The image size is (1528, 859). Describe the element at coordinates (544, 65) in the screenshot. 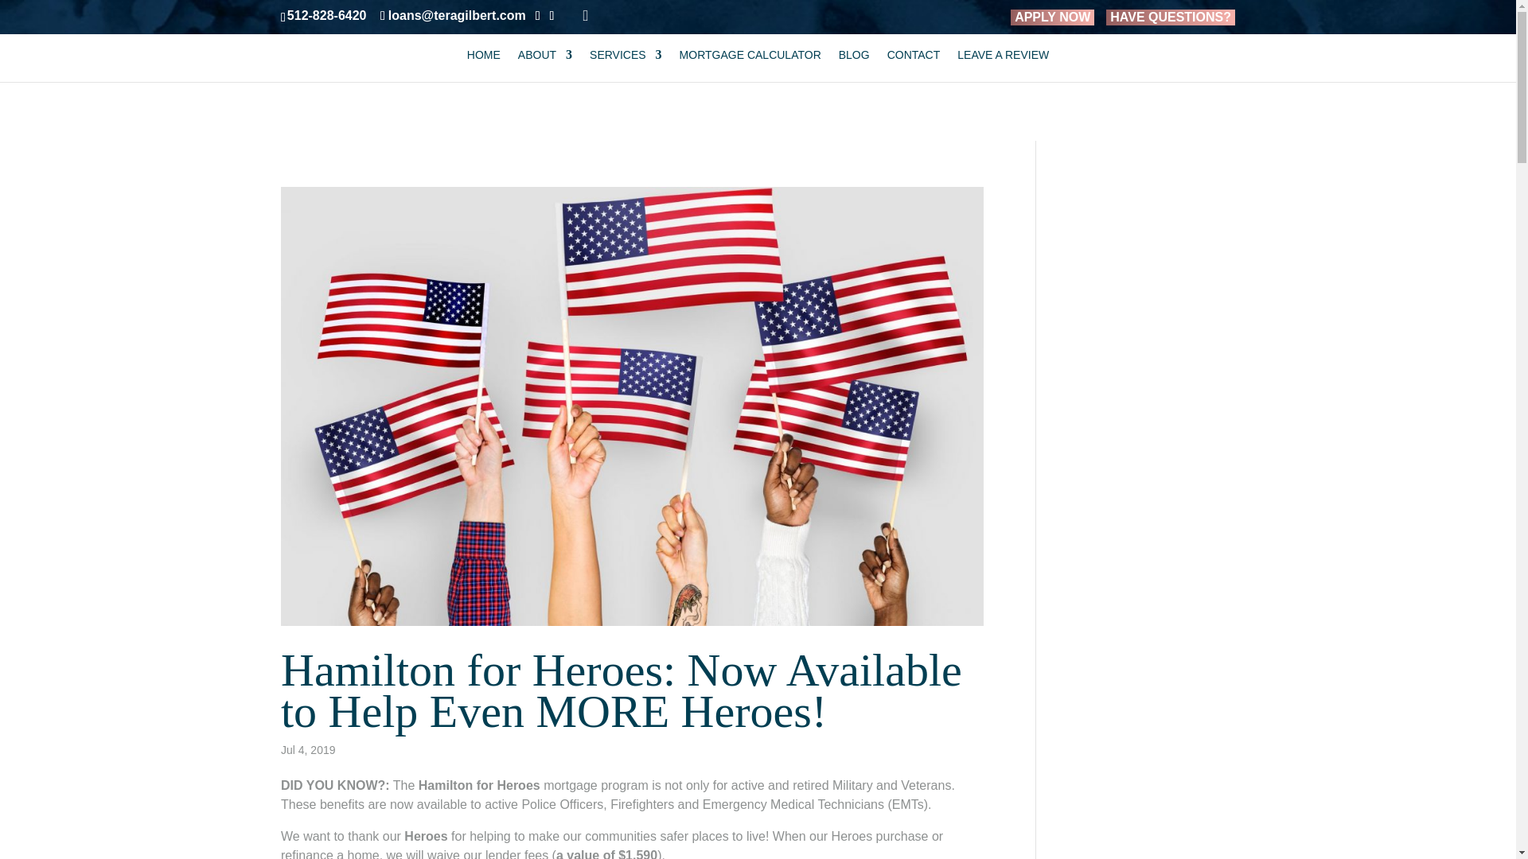

I see `ABOUT` at that location.